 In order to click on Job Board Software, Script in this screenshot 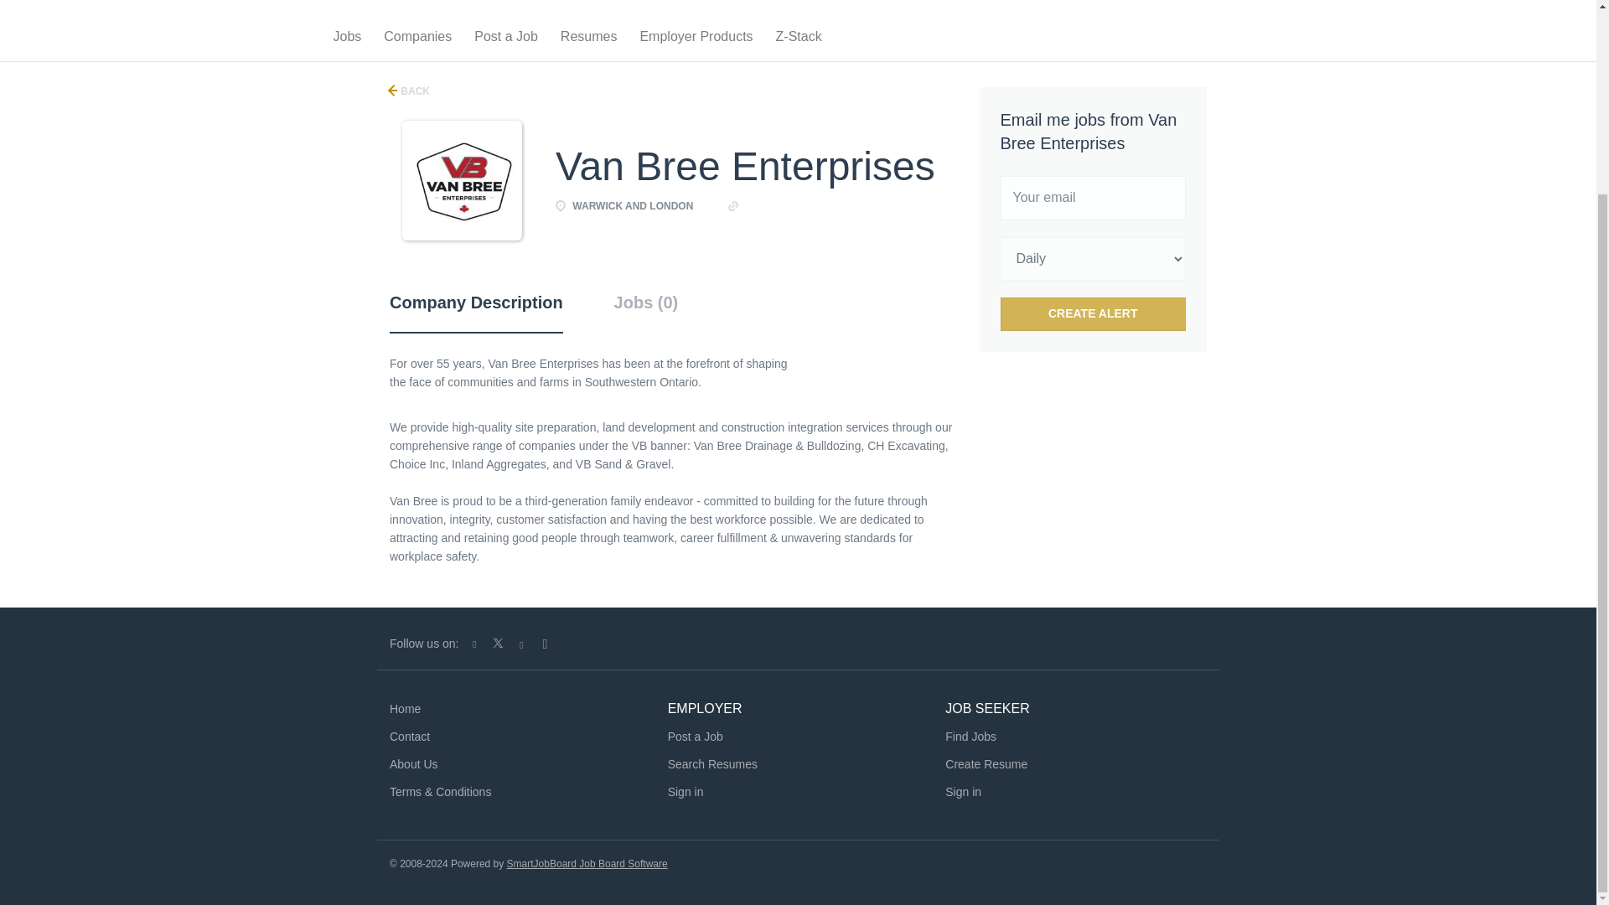, I will do `click(587, 863)`.